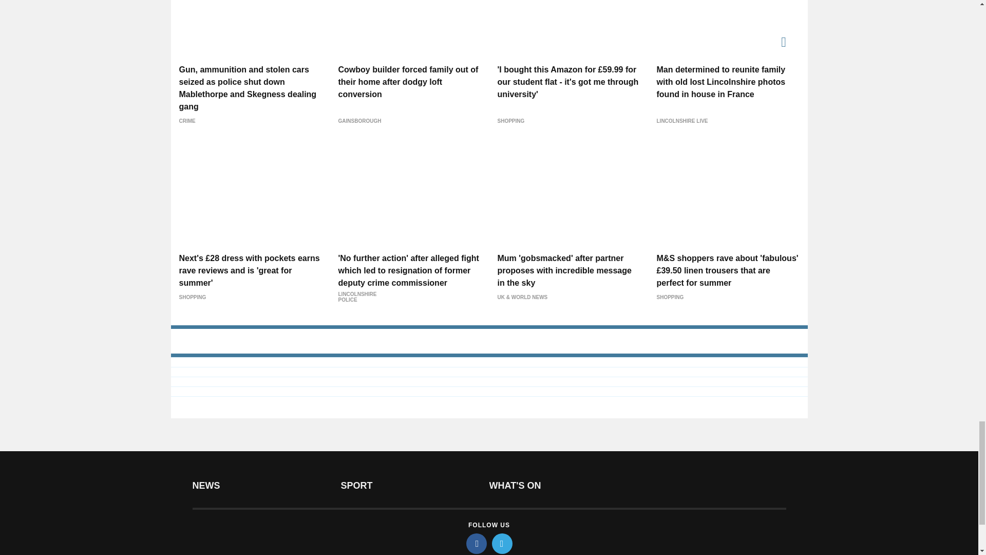  Describe the element at coordinates (477, 543) in the screenshot. I see `facebook` at that location.